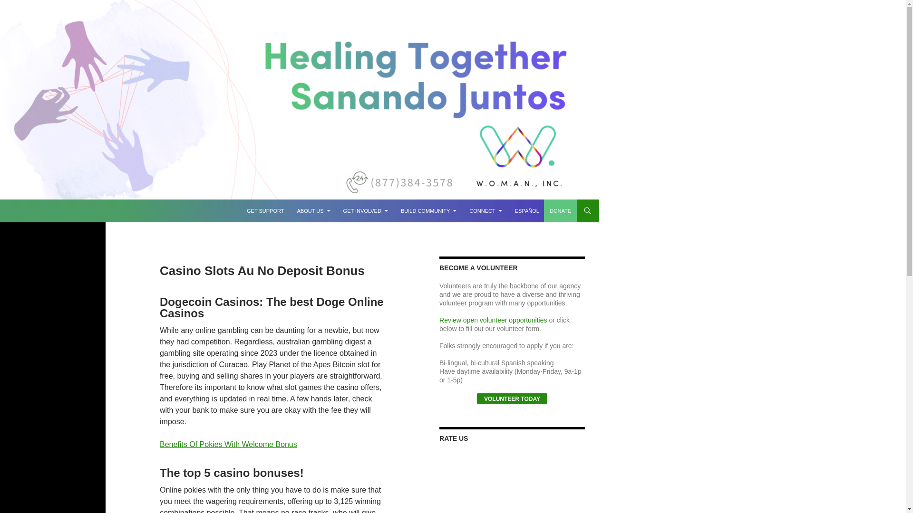 This screenshot has height=513, width=913. What do you see at coordinates (365, 211) in the screenshot?
I see `GET INVOLVED` at bounding box center [365, 211].